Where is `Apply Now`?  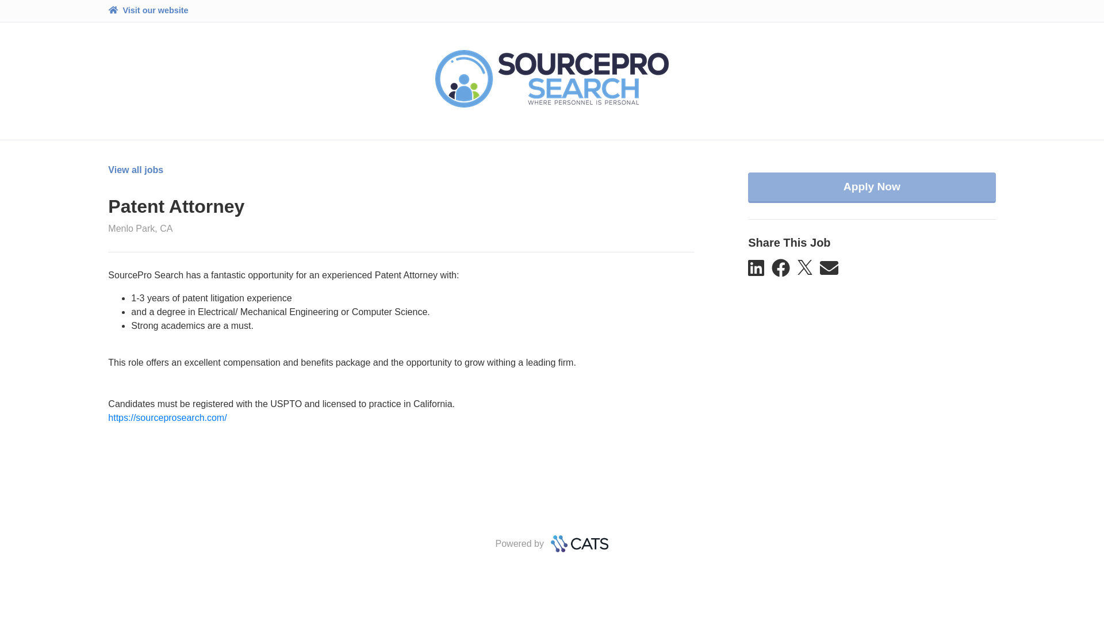 Apply Now is located at coordinates (872, 188).